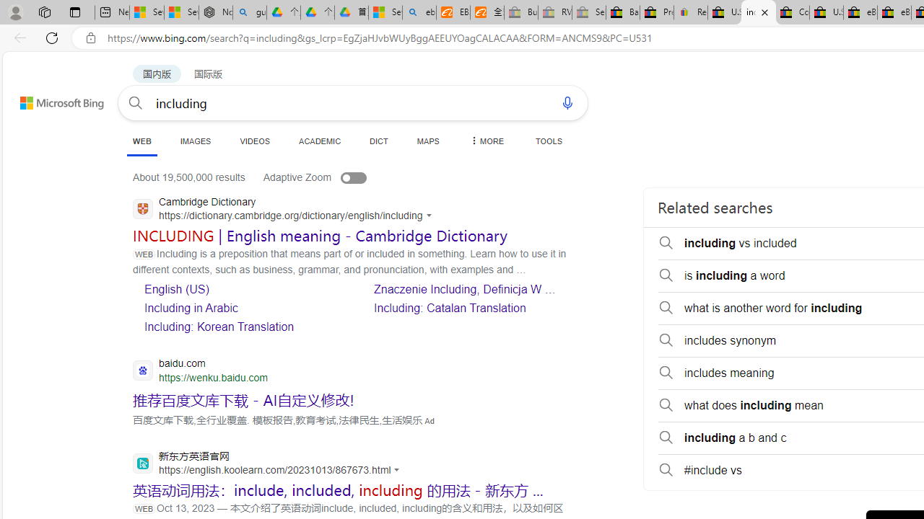  Describe the element at coordinates (379, 141) in the screenshot. I see `DICT` at that location.